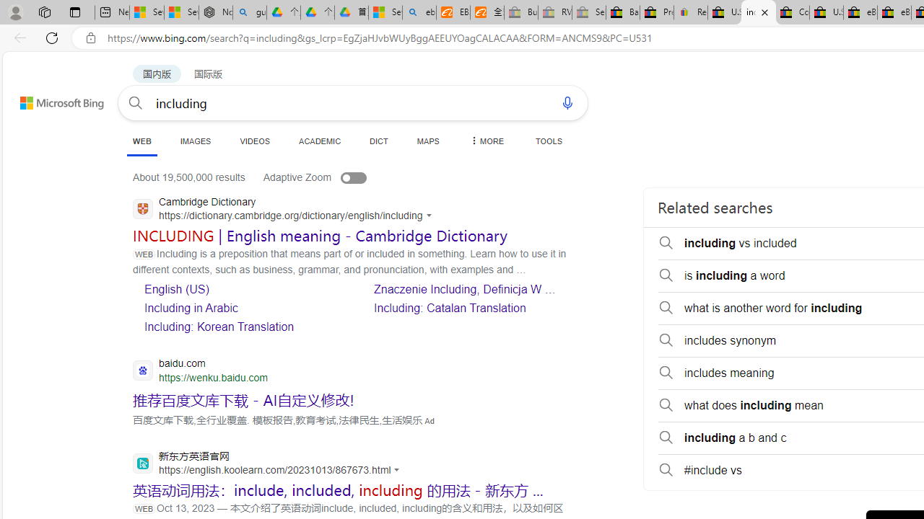  Describe the element at coordinates (379, 141) in the screenshot. I see `DICT` at that location.